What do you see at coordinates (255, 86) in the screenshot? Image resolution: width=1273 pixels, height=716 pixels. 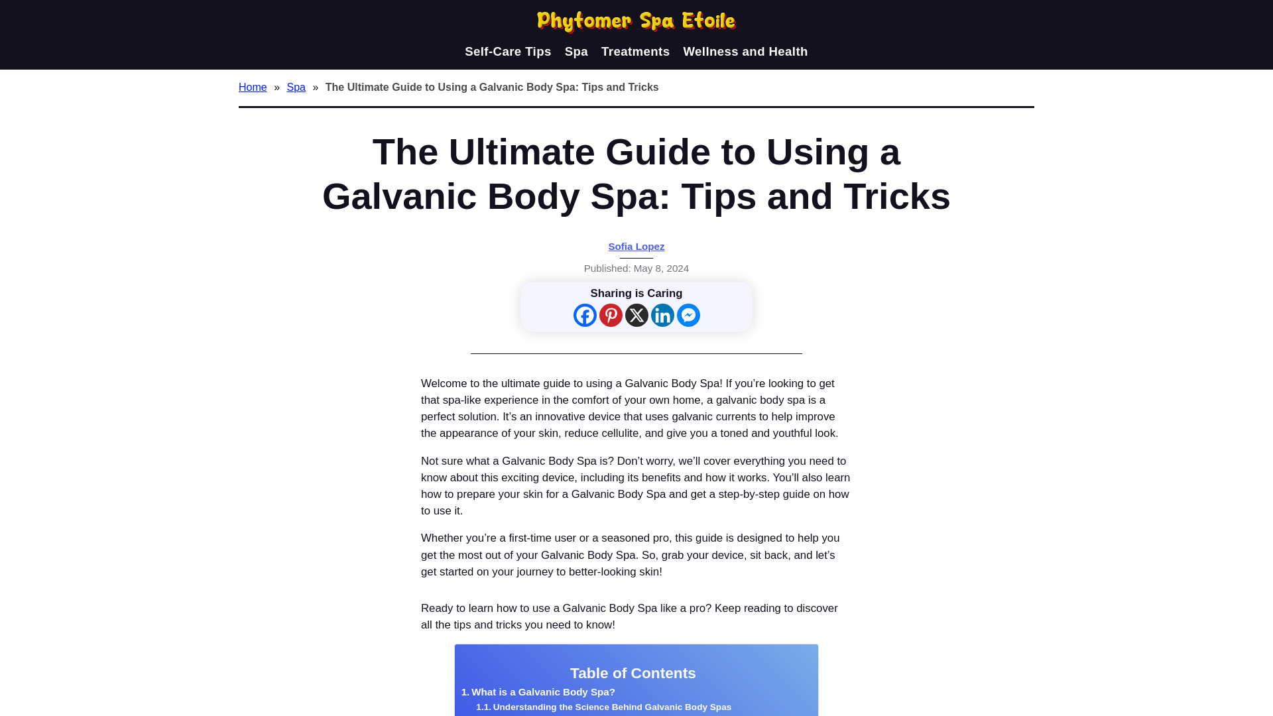 I see `Home` at bounding box center [255, 86].